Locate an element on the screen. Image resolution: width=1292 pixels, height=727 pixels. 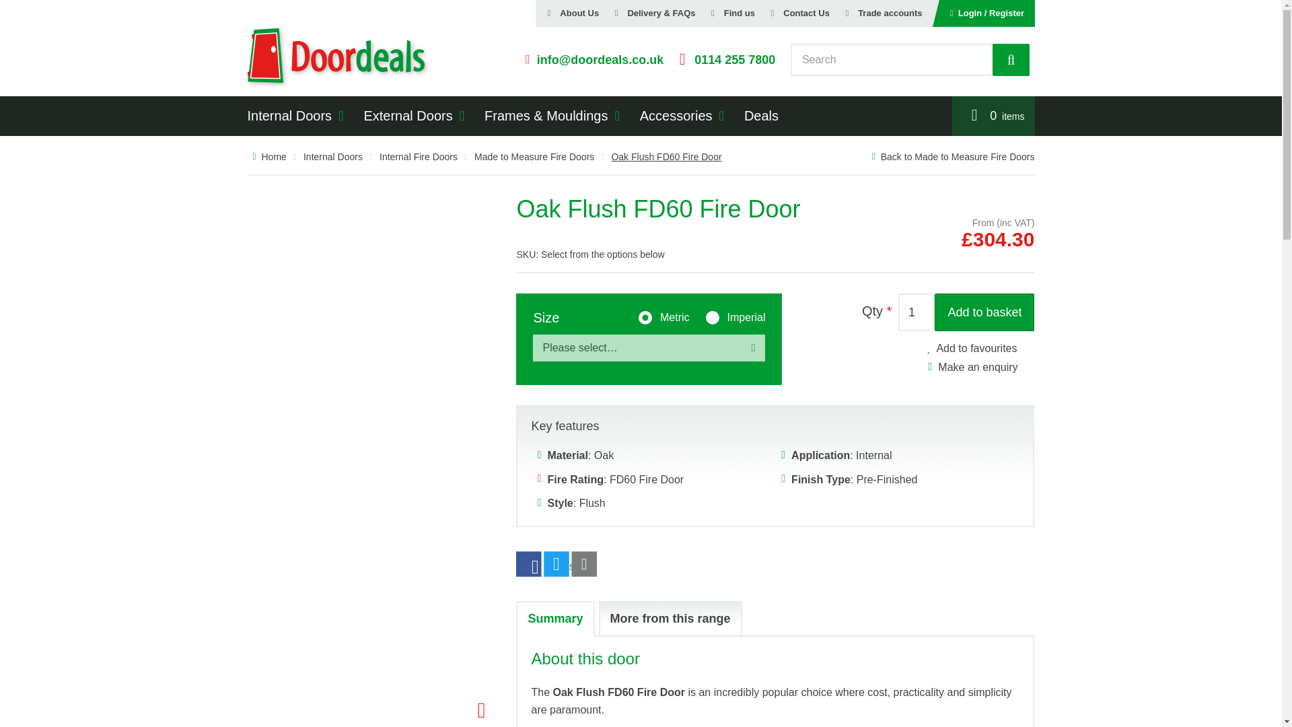
0114 255 7800 is located at coordinates (723, 59).